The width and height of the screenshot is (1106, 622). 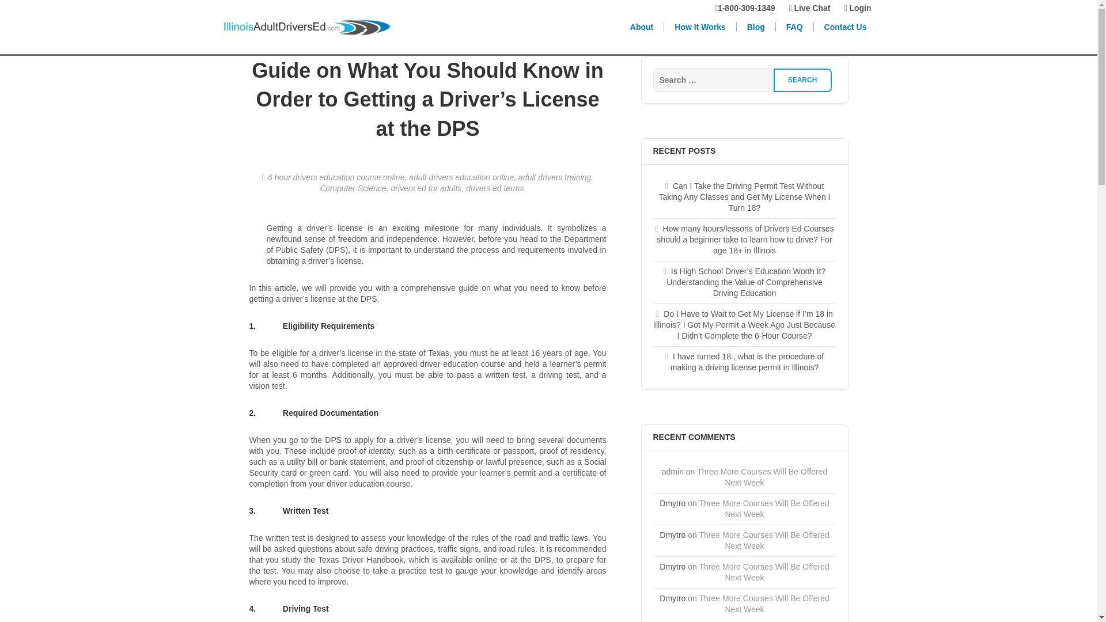 I want to click on Contact Us, so click(x=846, y=26).